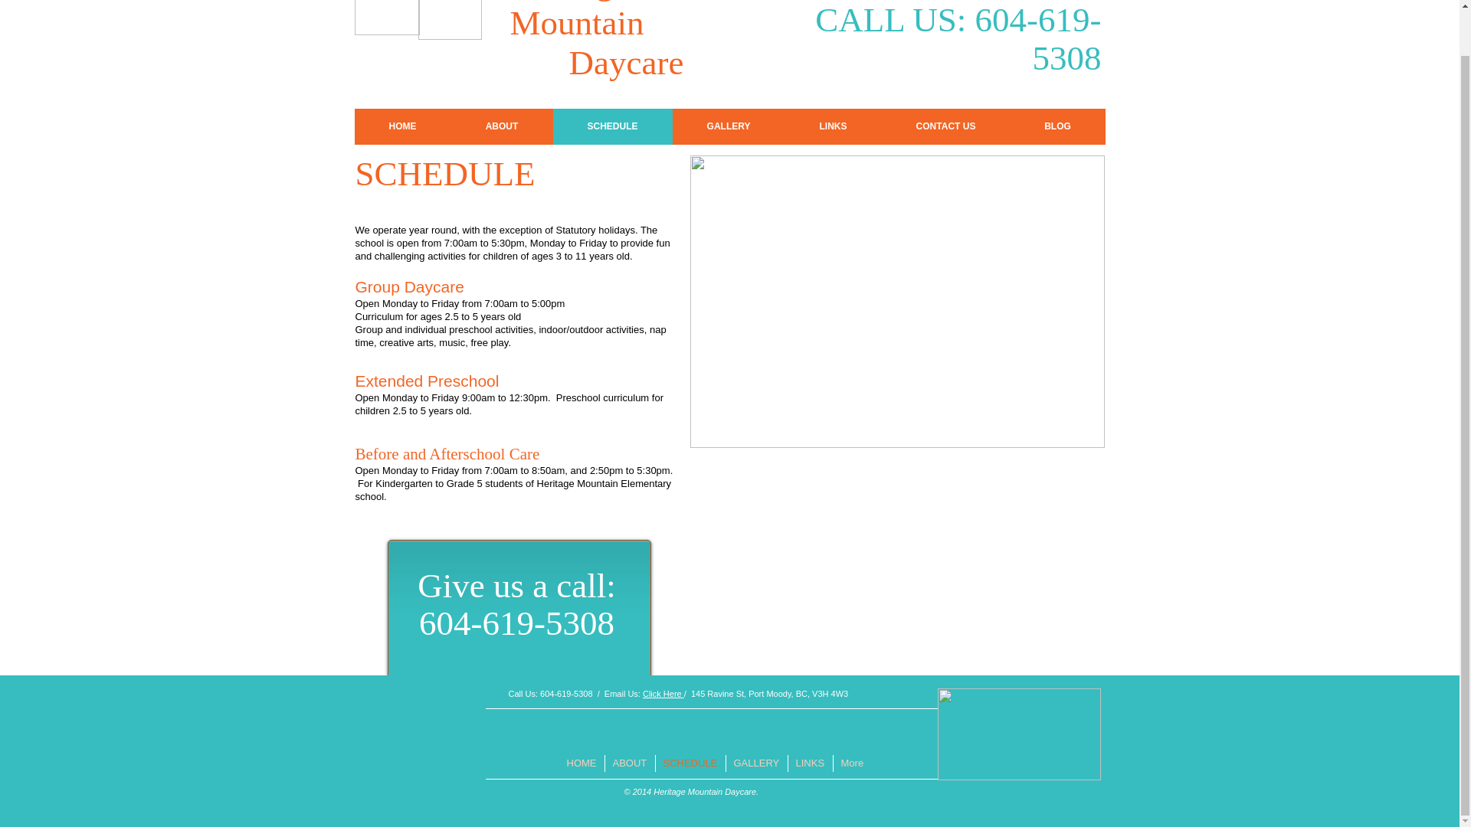 Image resolution: width=1471 pixels, height=827 pixels. Describe the element at coordinates (945, 126) in the screenshot. I see `CONTACT US` at that location.